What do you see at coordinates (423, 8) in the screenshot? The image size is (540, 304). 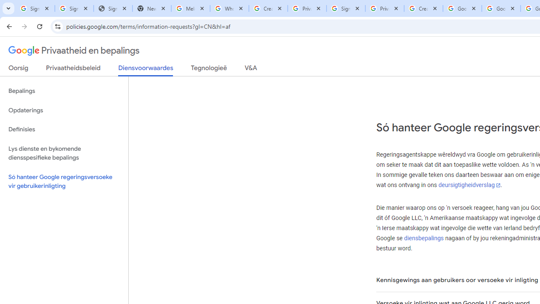 I see `Create your Google Account` at bounding box center [423, 8].